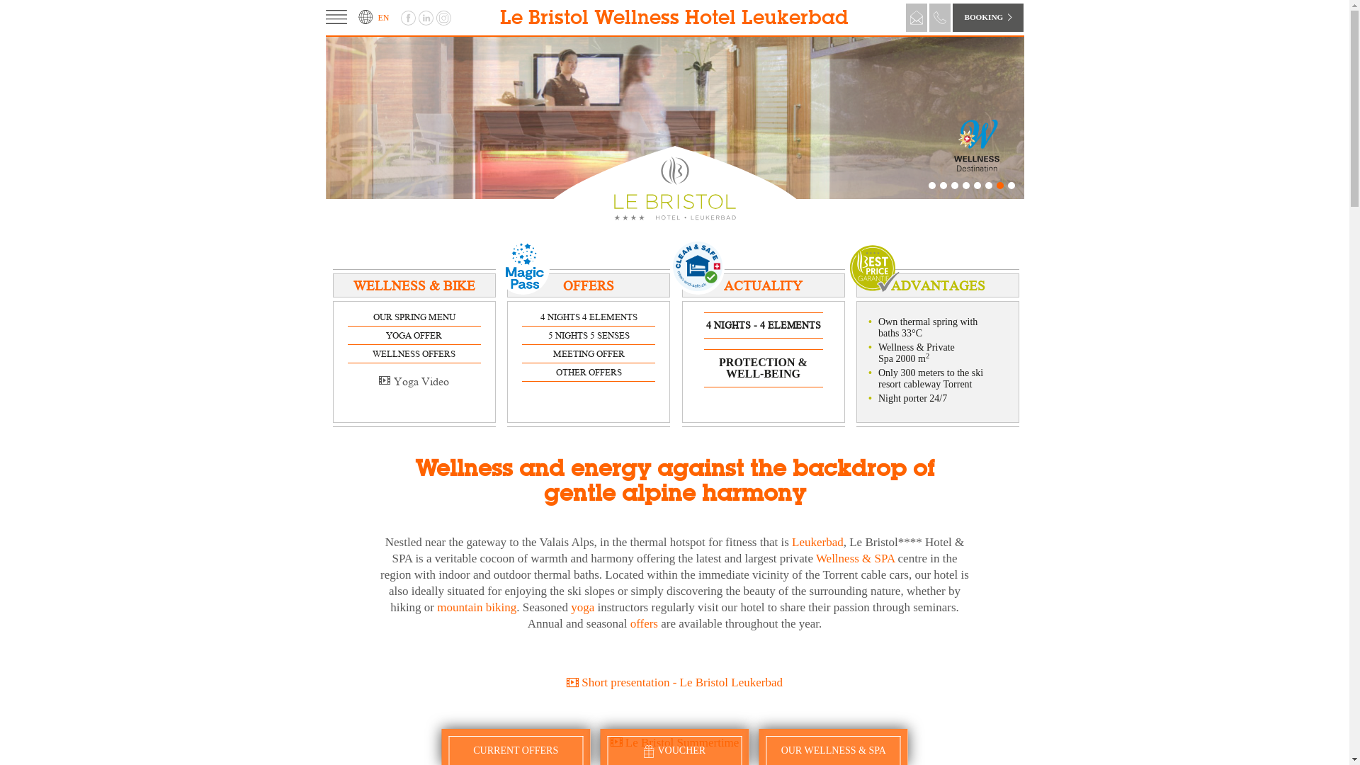 The height and width of the screenshot is (765, 1360). What do you see at coordinates (698, 266) in the screenshot?
I see `Clean & Safe` at bounding box center [698, 266].